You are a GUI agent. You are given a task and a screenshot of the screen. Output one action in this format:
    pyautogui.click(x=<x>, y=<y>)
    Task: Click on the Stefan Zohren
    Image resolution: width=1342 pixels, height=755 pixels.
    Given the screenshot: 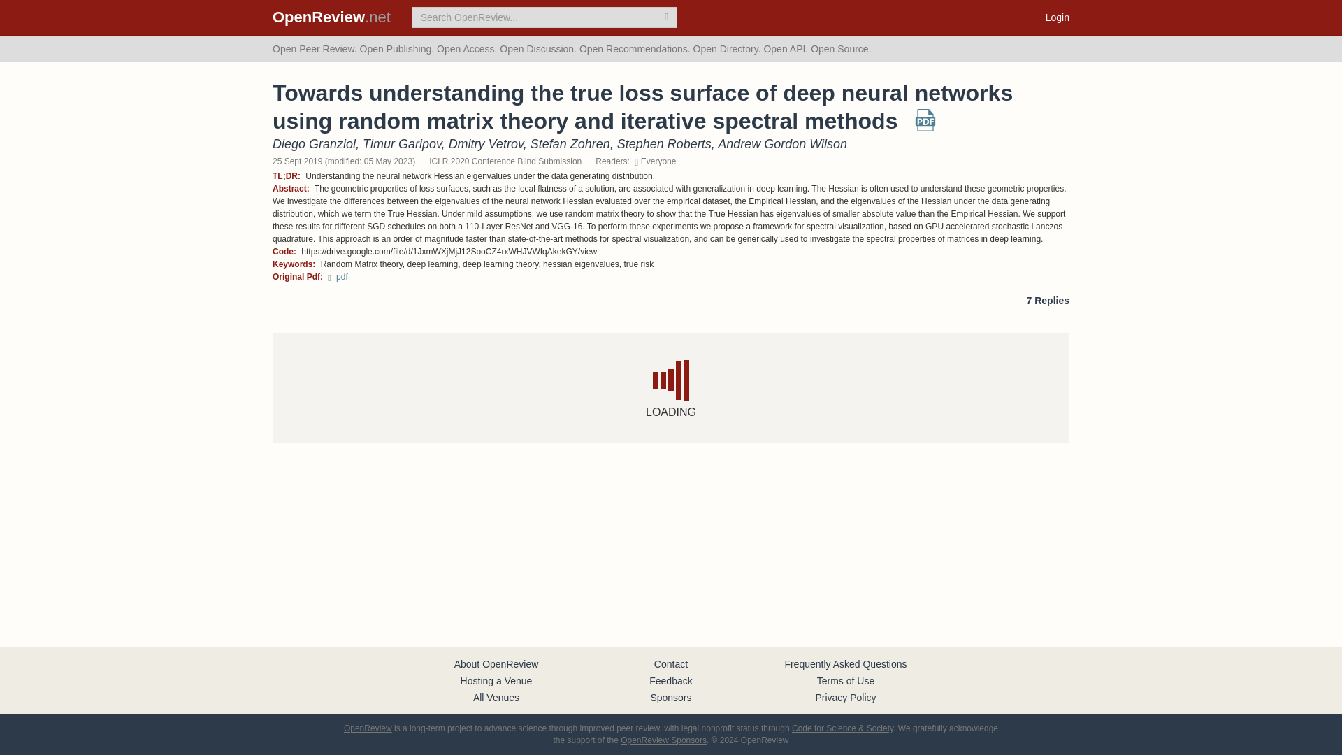 What is the action you would take?
    pyautogui.click(x=570, y=144)
    